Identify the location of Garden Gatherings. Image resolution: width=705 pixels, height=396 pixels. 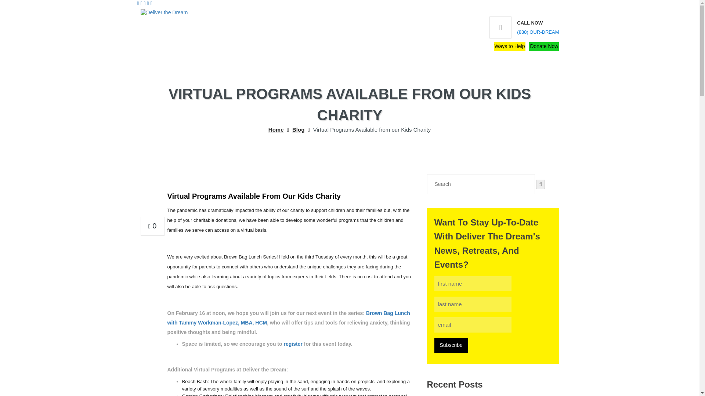
(202, 395).